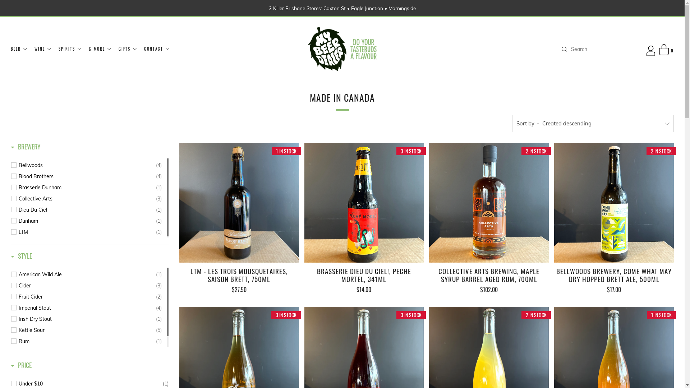 Image resolution: width=690 pixels, height=388 pixels. Describe the element at coordinates (564, 49) in the screenshot. I see `Search` at that location.